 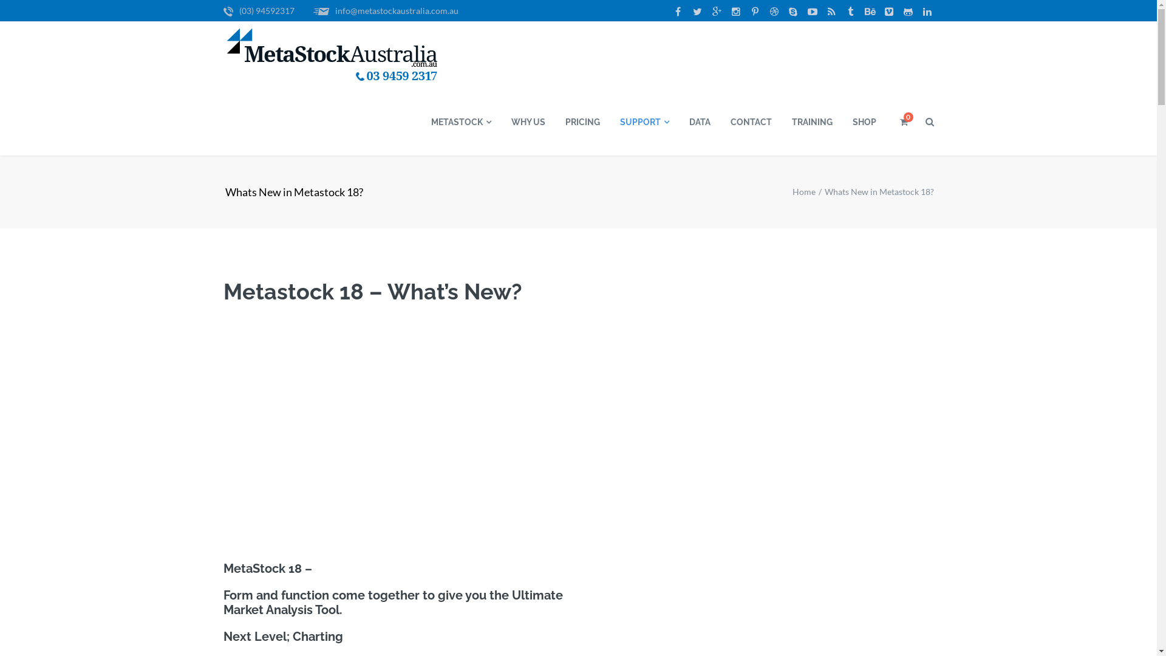 I want to click on METASTOCK, so click(x=460, y=122).